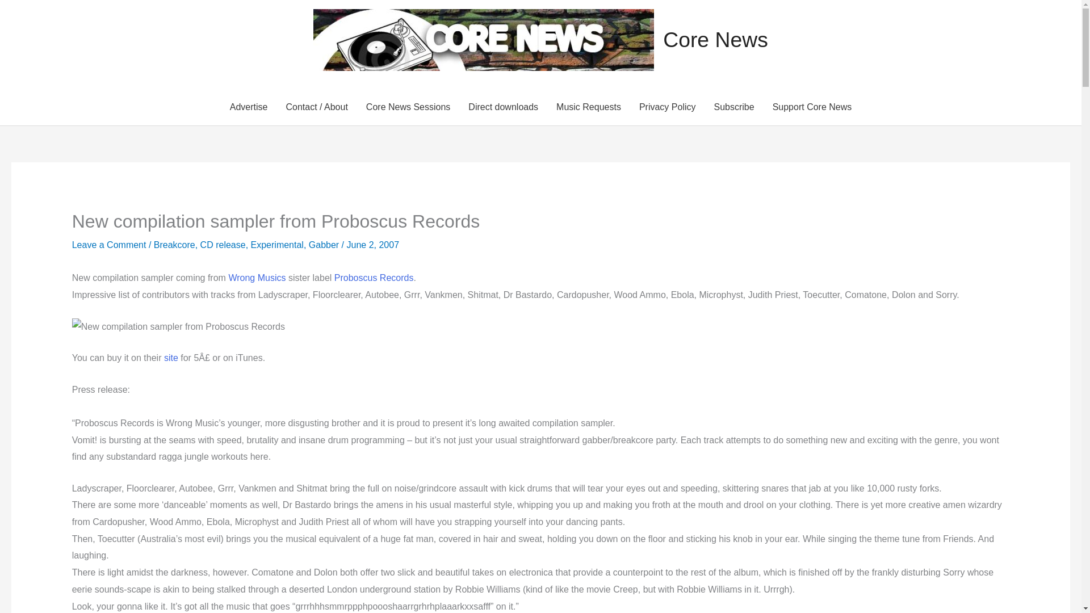 This screenshot has height=613, width=1090. Describe the element at coordinates (171, 358) in the screenshot. I see `site` at that location.